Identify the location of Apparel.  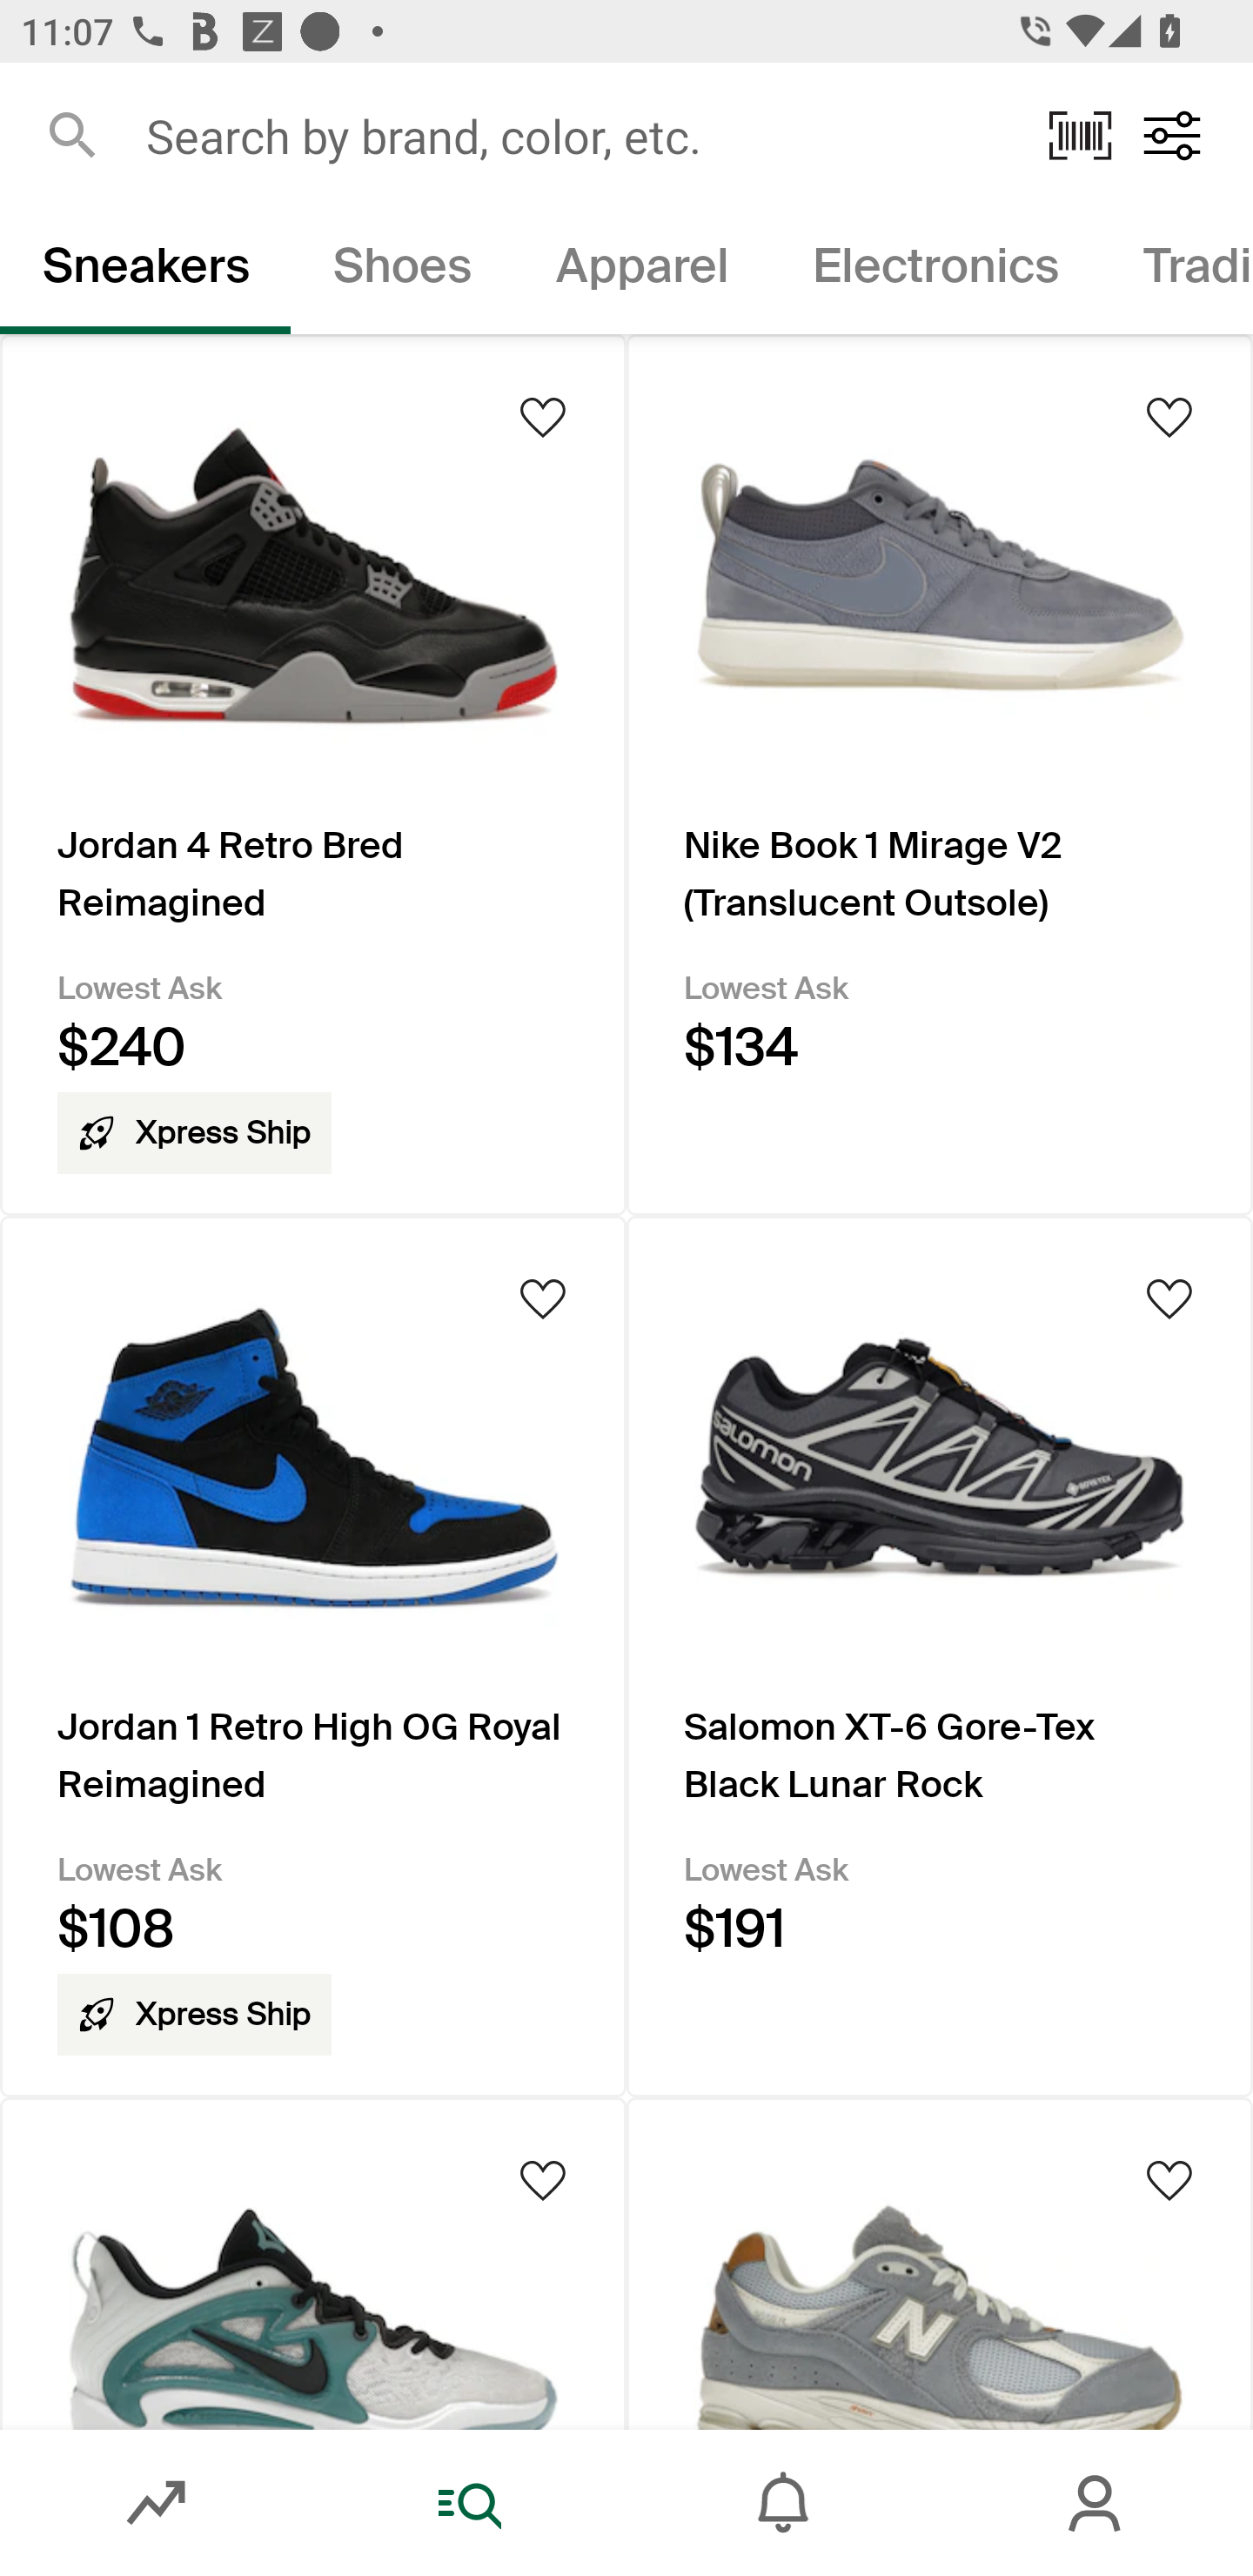
(642, 272).